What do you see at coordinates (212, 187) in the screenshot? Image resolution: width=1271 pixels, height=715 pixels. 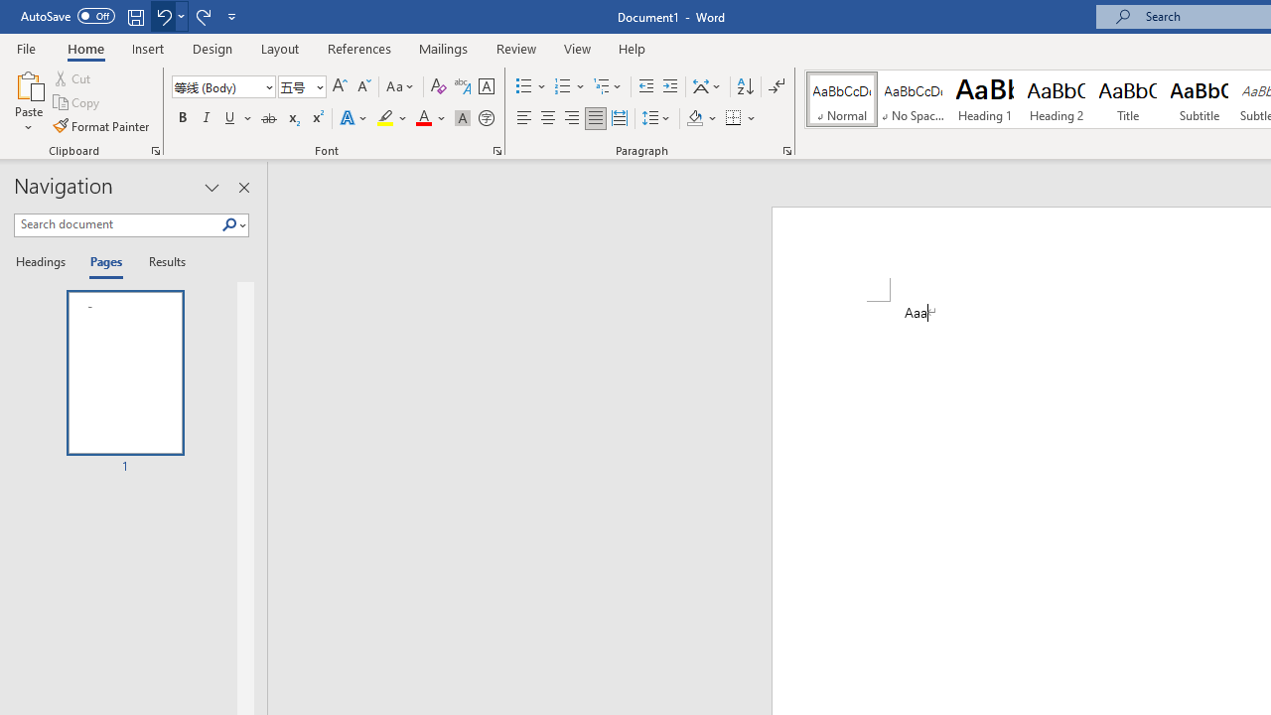 I see `Task Pane Options` at bounding box center [212, 187].